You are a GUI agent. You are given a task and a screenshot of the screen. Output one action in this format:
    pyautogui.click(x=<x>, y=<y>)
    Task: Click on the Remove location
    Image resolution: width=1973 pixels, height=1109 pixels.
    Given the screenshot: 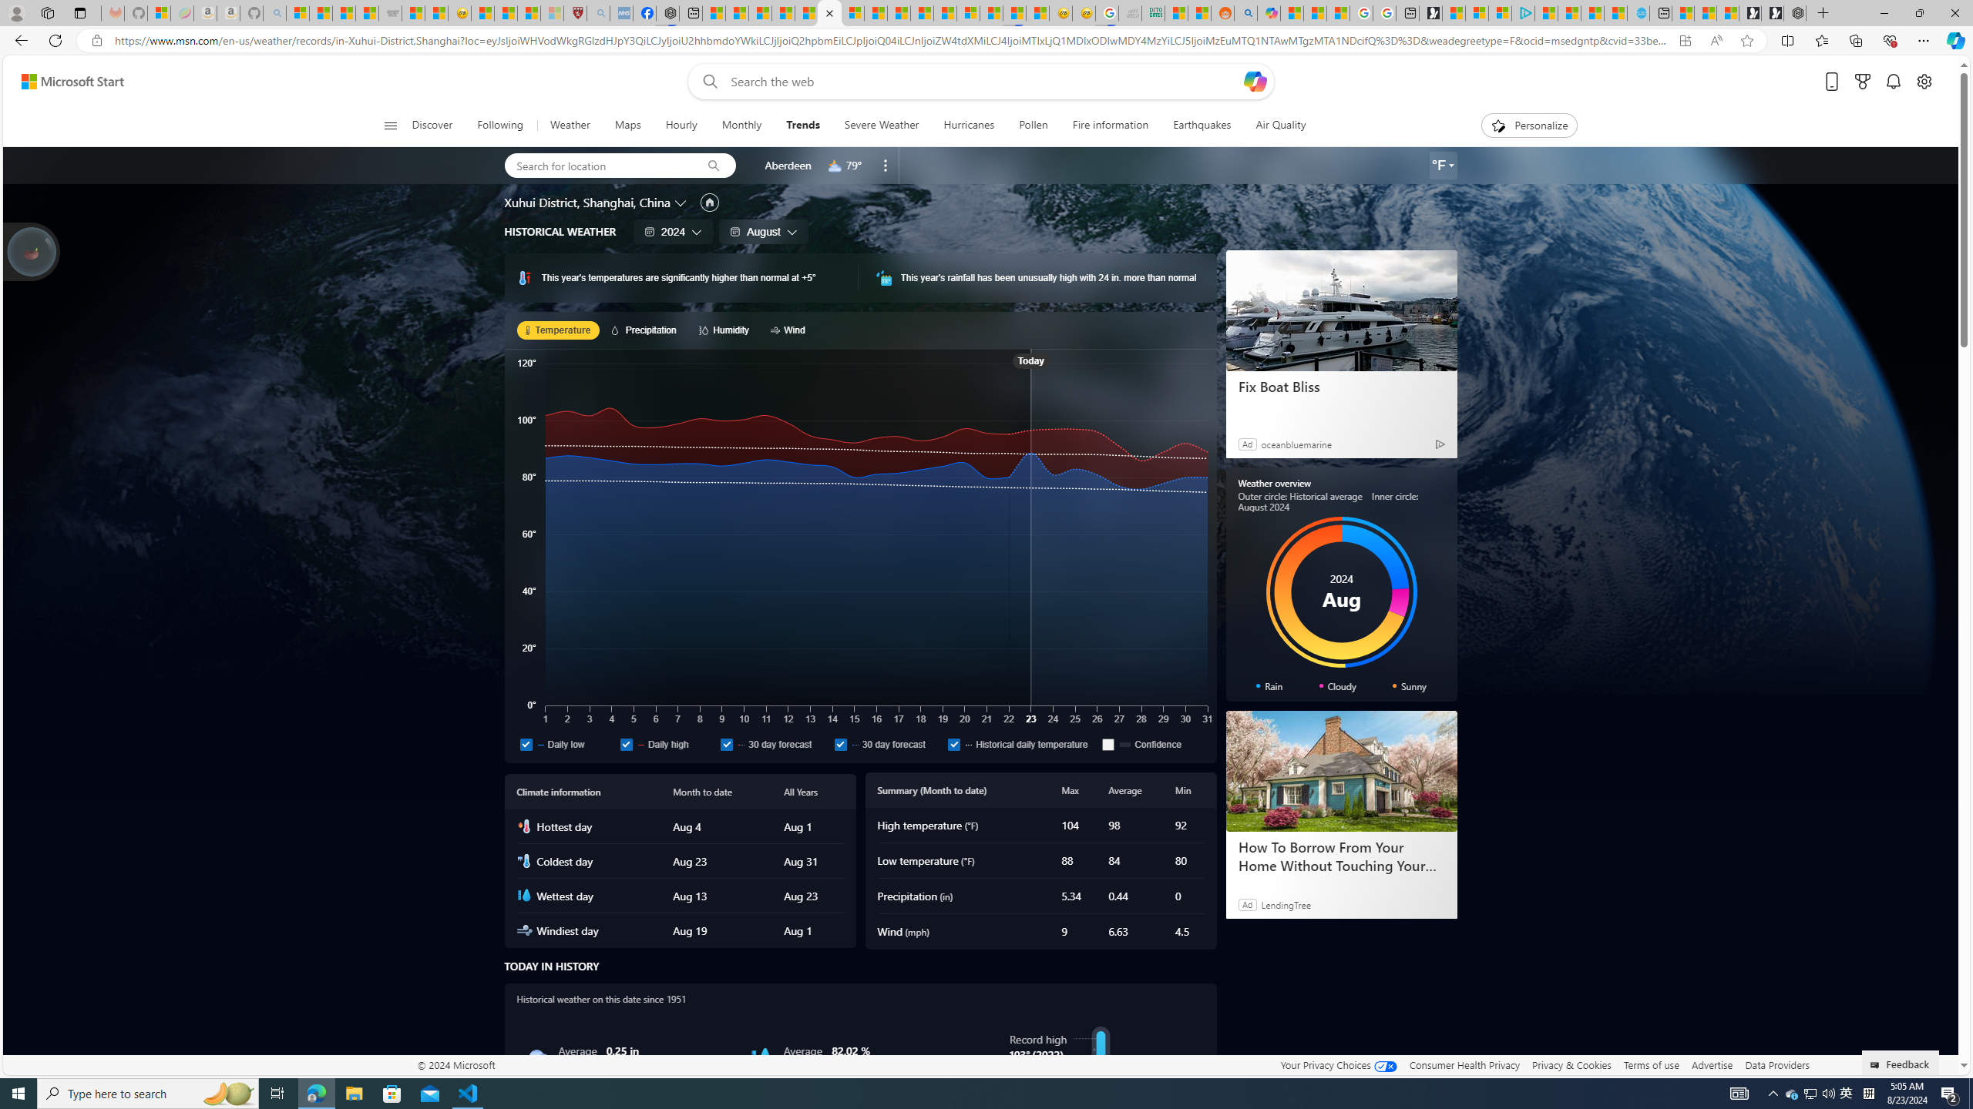 What is the action you would take?
    pyautogui.click(x=886, y=166)
    